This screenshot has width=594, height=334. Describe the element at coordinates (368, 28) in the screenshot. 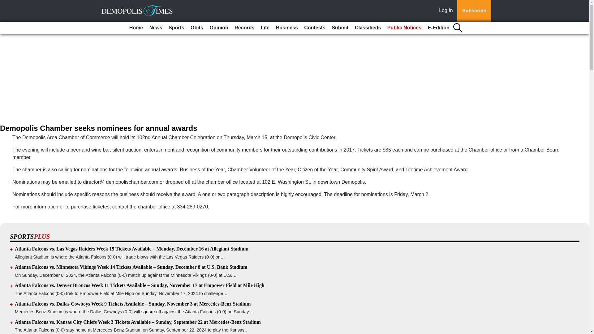

I see `Classifieds` at that location.